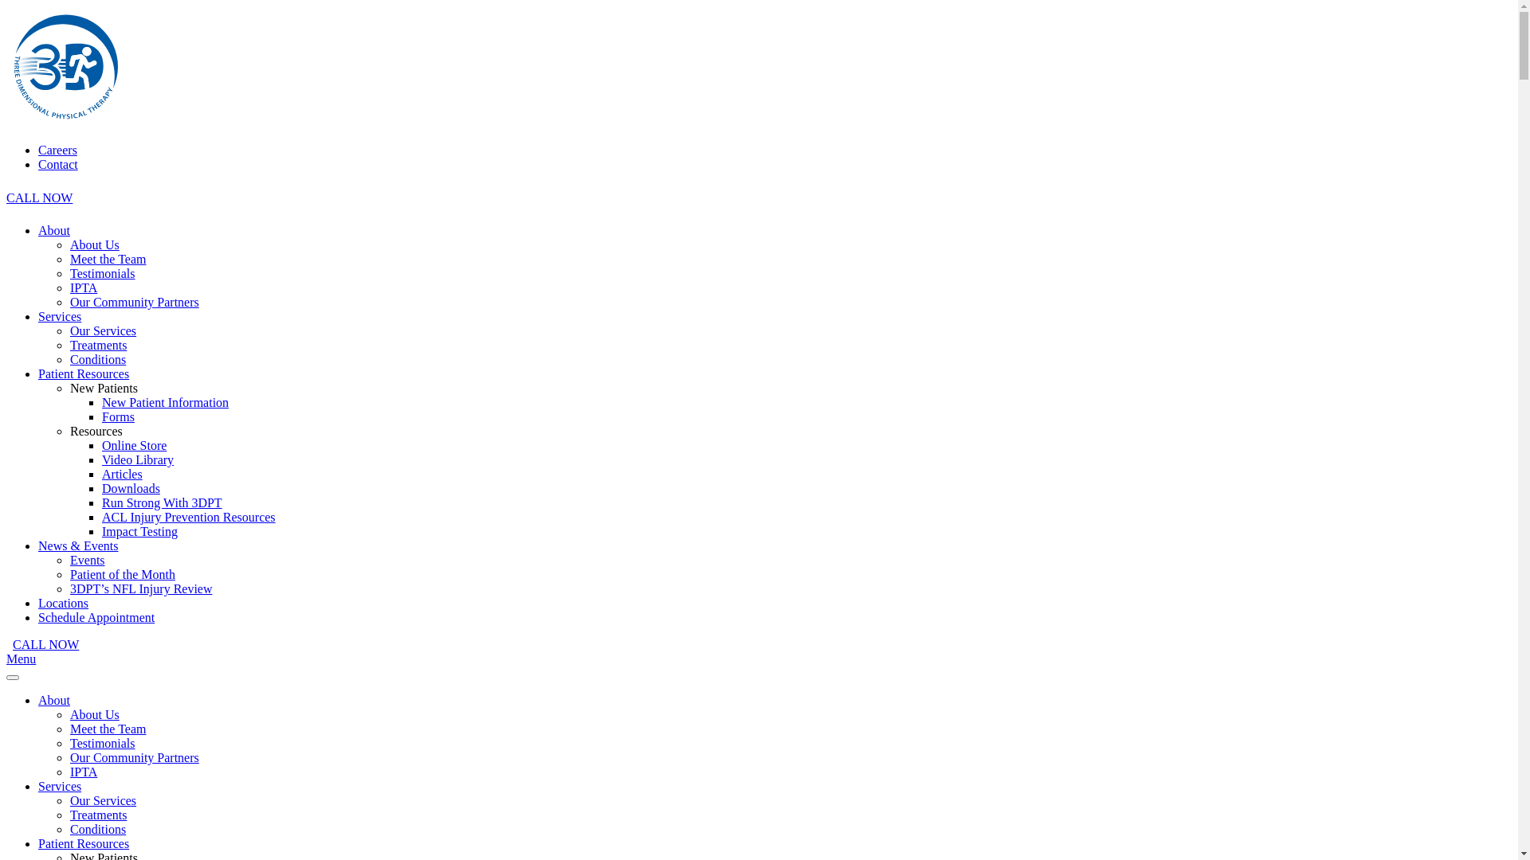  I want to click on Conditions, so click(98, 830).